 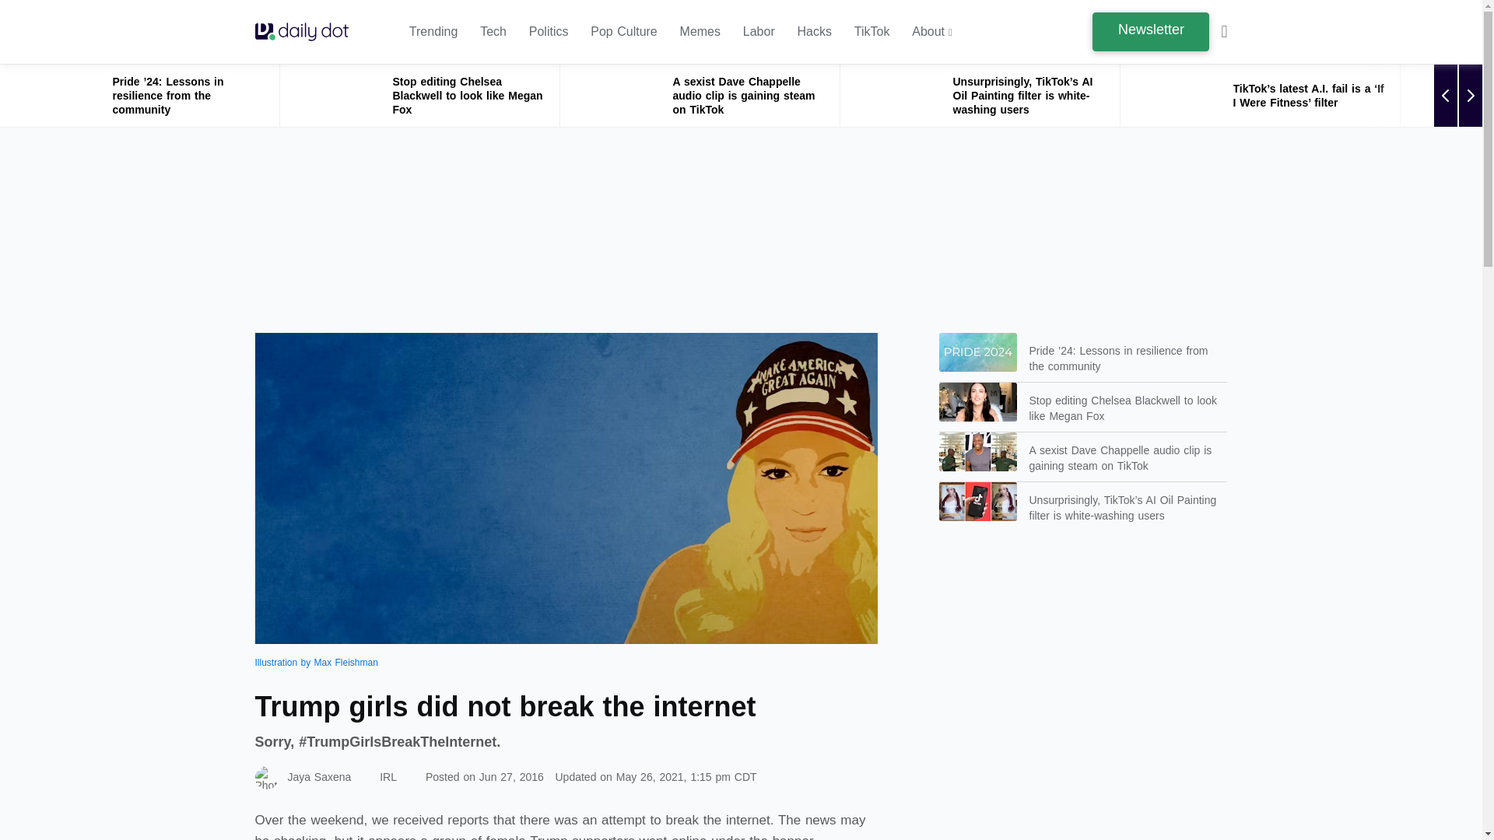 I want to click on Labor, so click(x=759, y=32).